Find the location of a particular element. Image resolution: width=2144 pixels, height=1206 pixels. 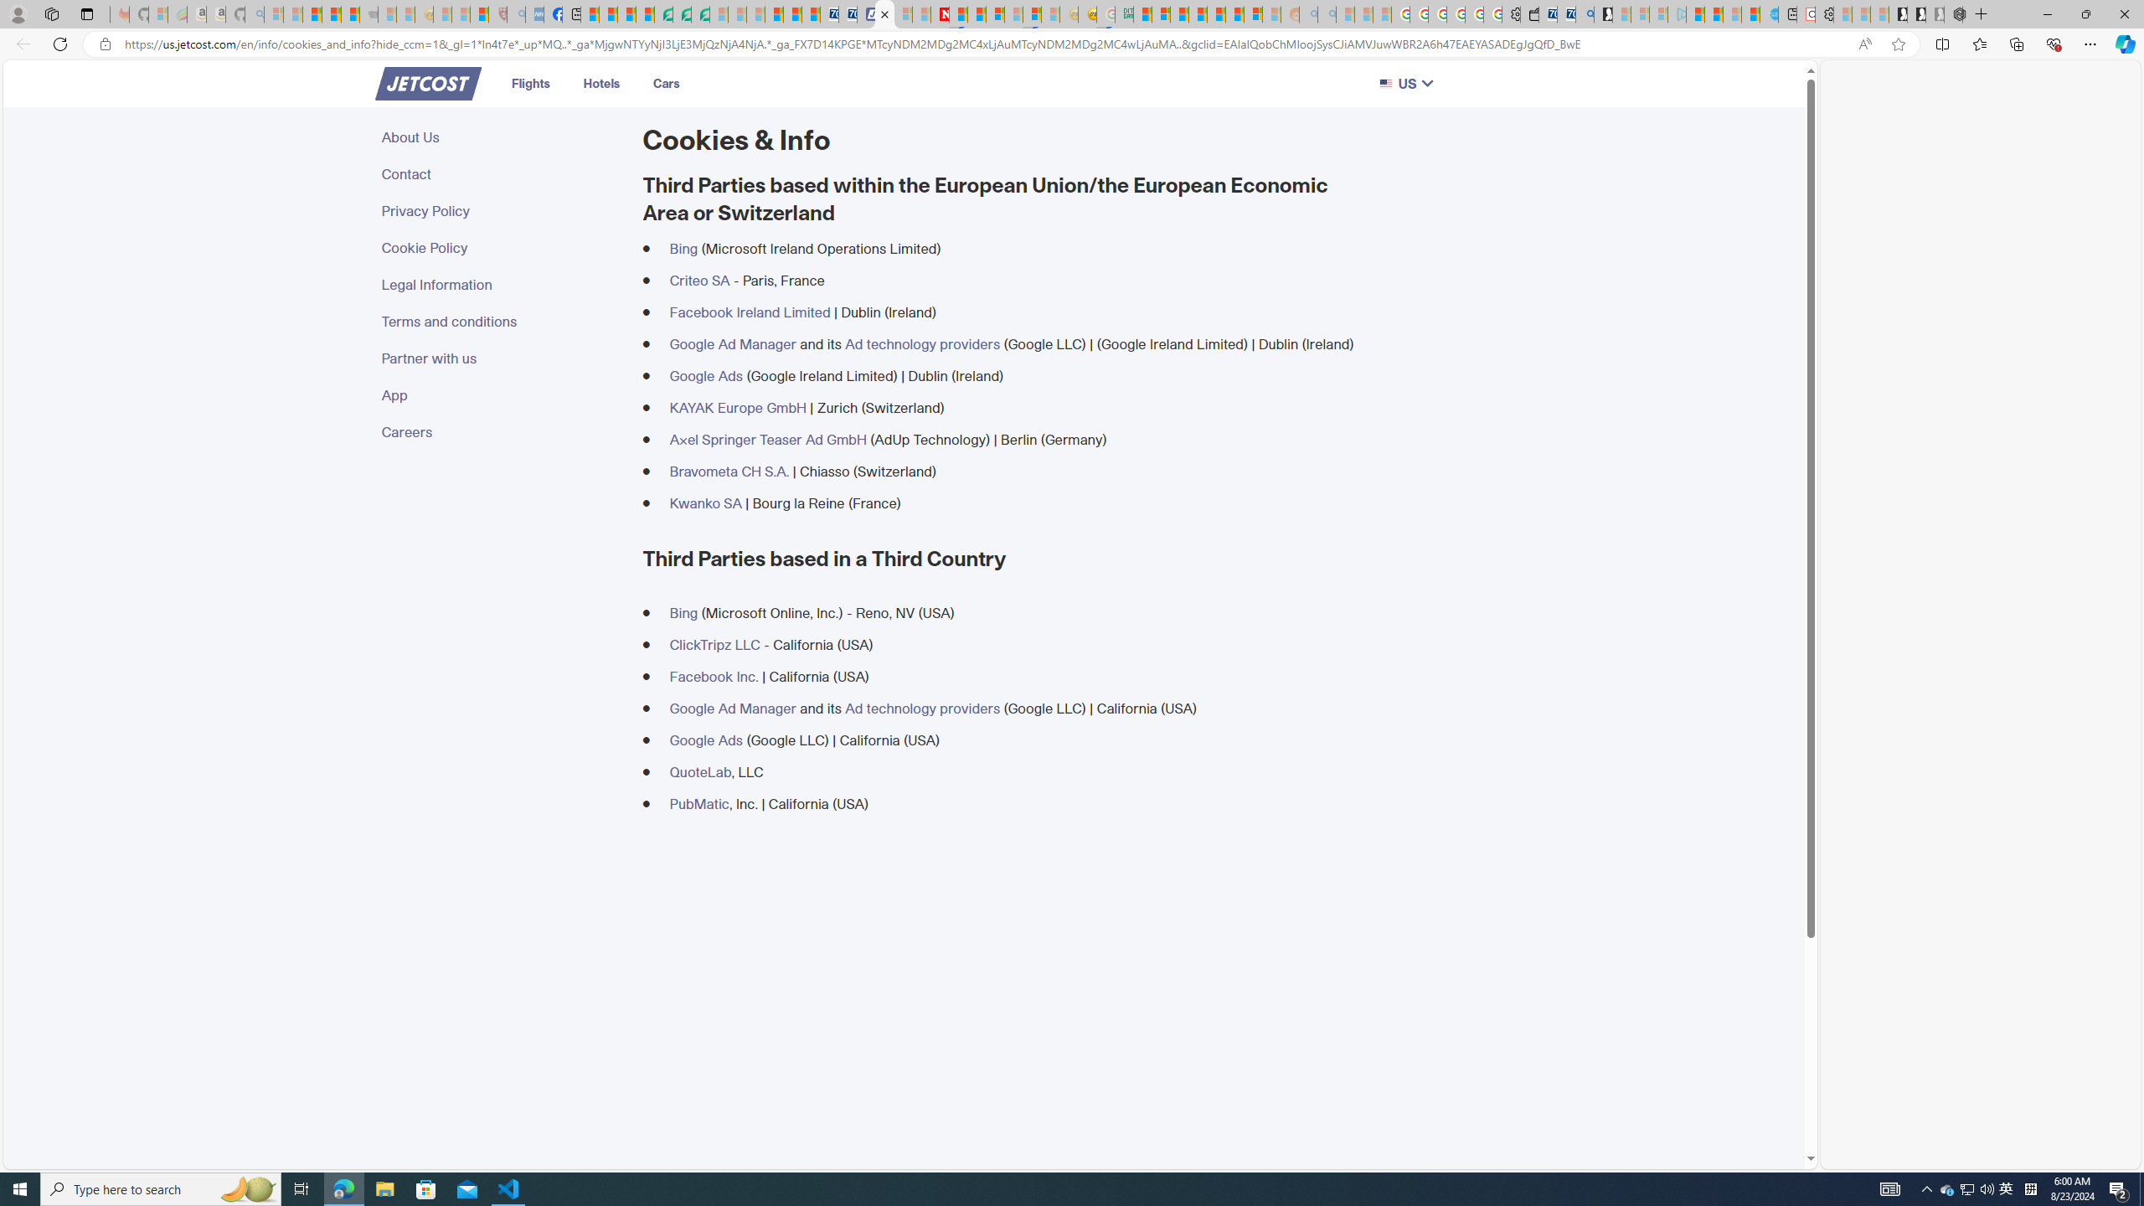

Local - MSN is located at coordinates (479, 14).